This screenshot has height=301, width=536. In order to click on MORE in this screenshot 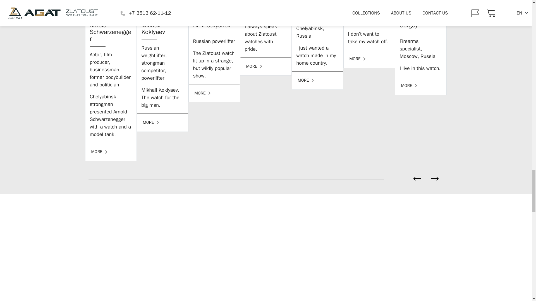, I will do `click(421, 86)`.